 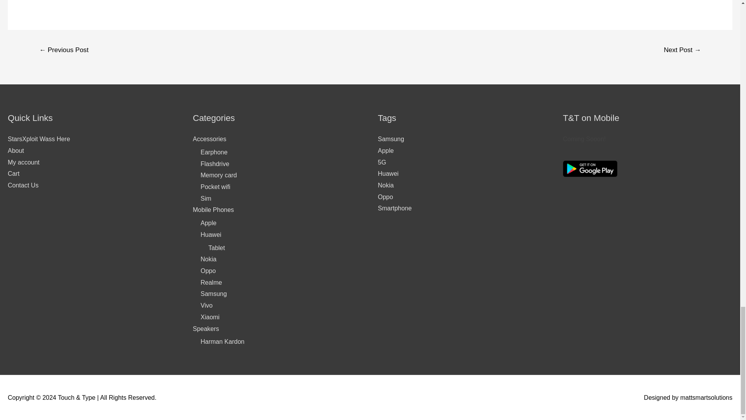 What do you see at coordinates (23, 162) in the screenshot?
I see `My account` at bounding box center [23, 162].